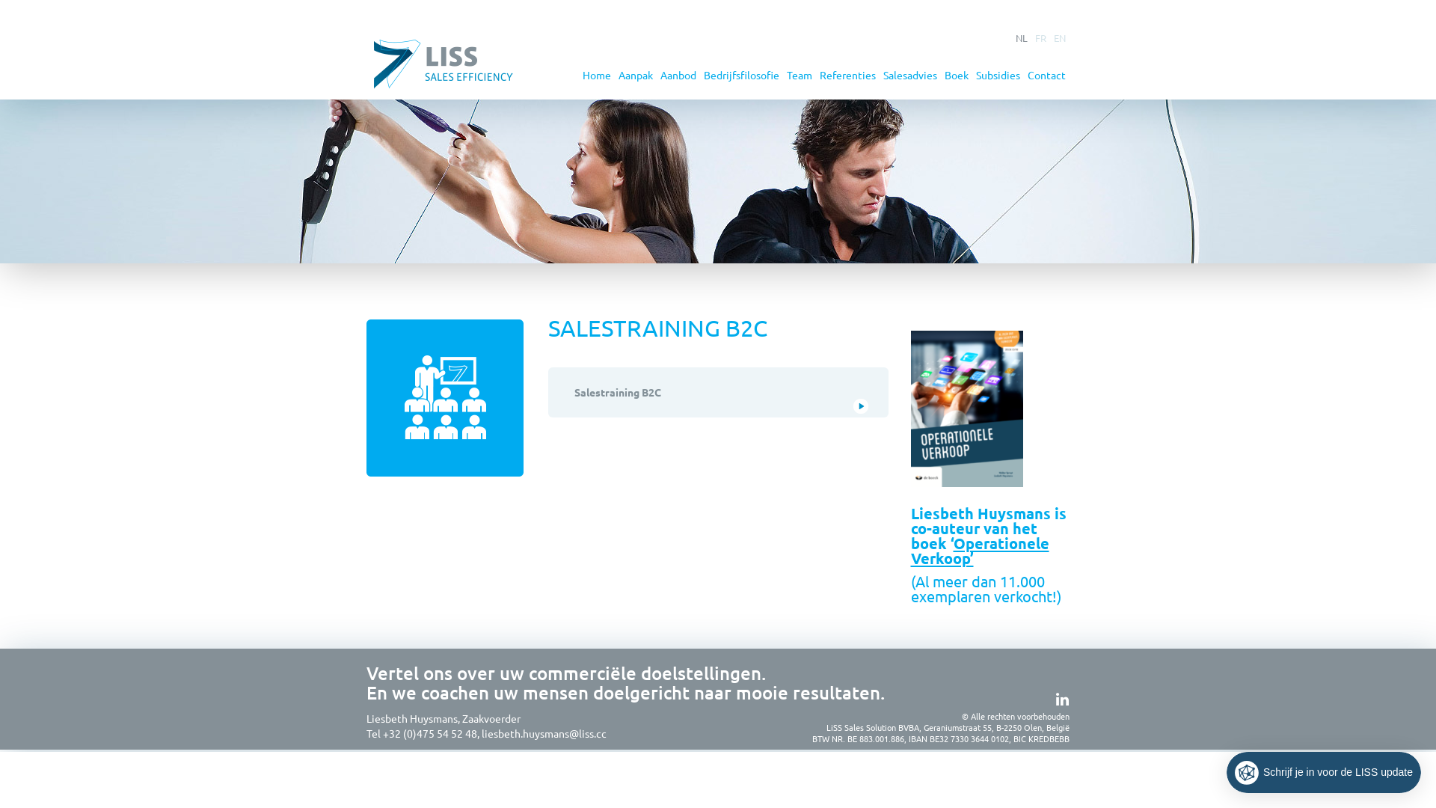 This screenshot has height=808, width=1436. I want to click on Subsidies, so click(998, 75).